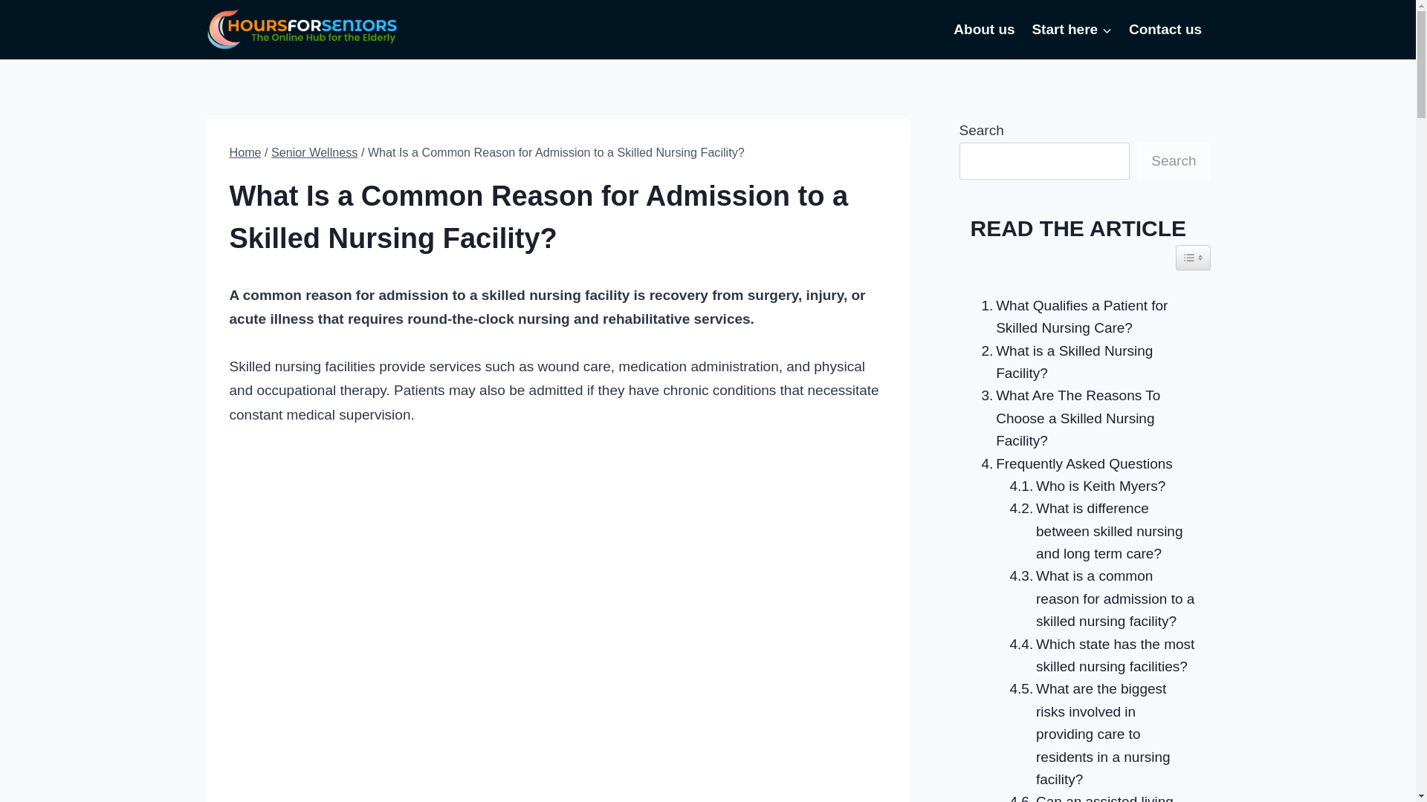 The height and width of the screenshot is (802, 1427). Describe the element at coordinates (984, 30) in the screenshot. I see `About us` at that location.